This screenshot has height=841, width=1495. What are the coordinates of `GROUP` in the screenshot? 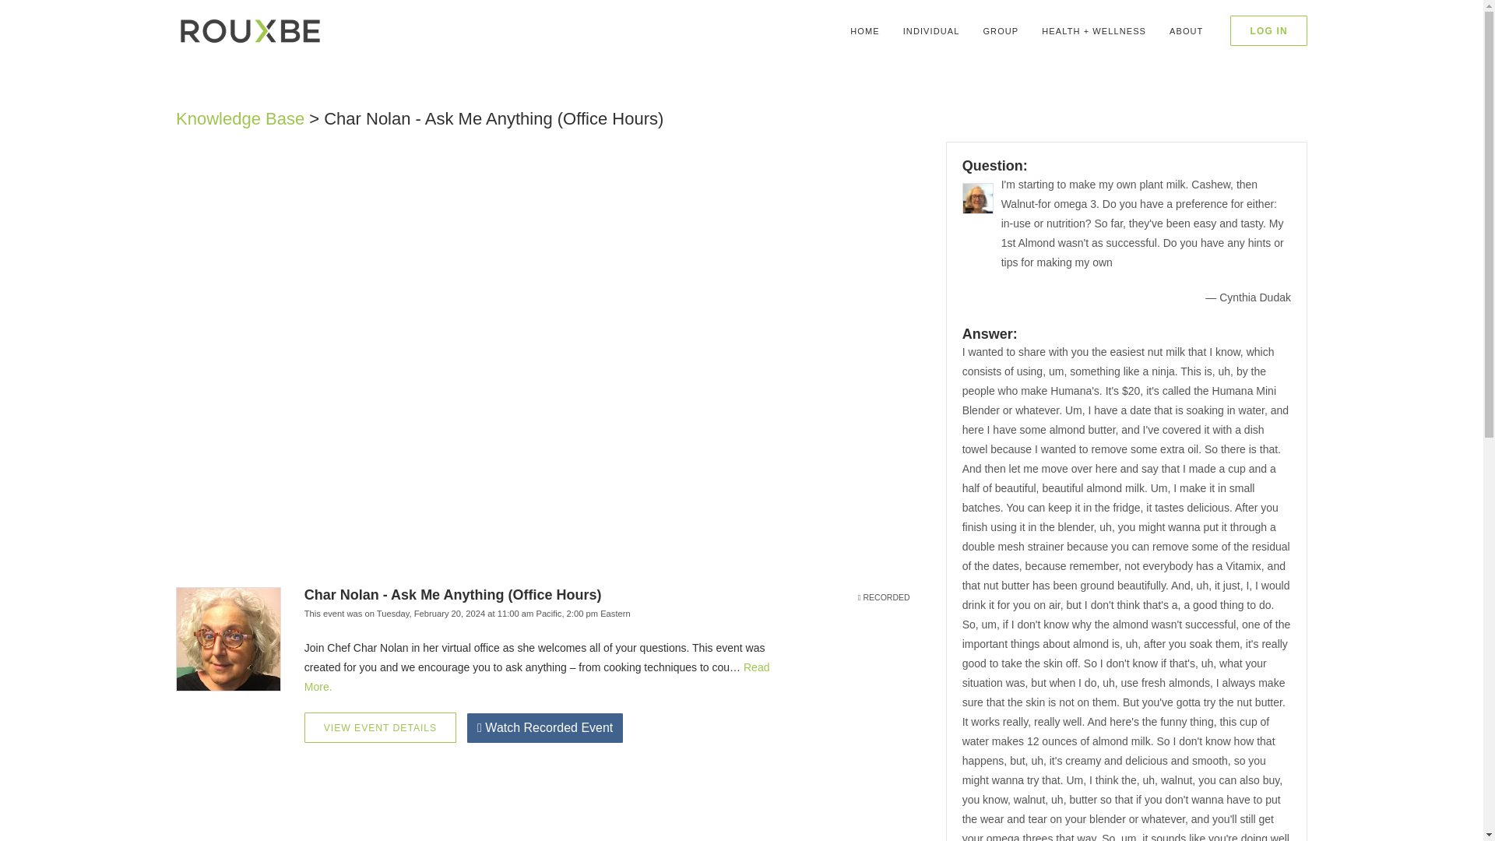 It's located at (1000, 31).